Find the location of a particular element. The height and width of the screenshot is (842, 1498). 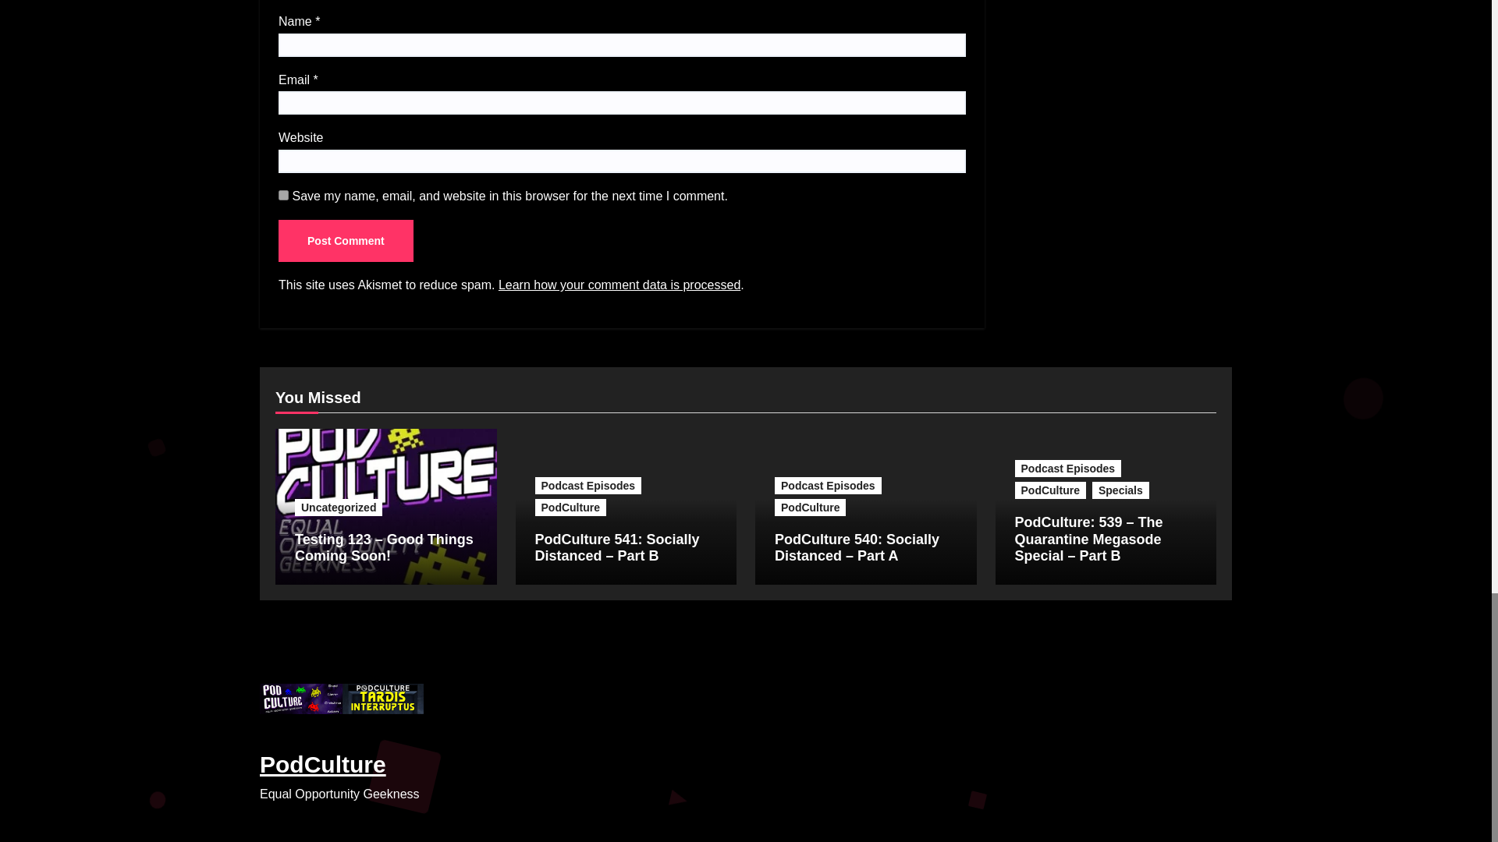

Post Comment is located at coordinates (346, 240).